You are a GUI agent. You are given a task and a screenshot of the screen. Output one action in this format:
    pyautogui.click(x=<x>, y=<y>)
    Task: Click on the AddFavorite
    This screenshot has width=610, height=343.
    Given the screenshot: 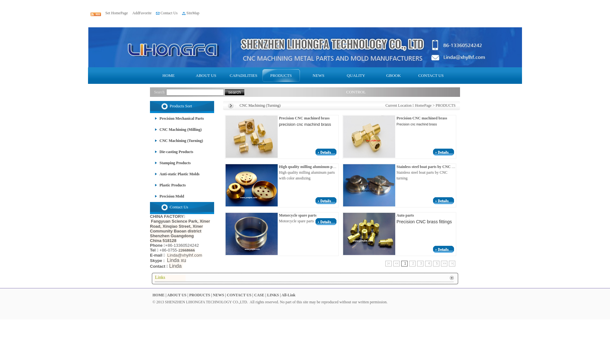 What is the action you would take?
    pyautogui.click(x=142, y=13)
    